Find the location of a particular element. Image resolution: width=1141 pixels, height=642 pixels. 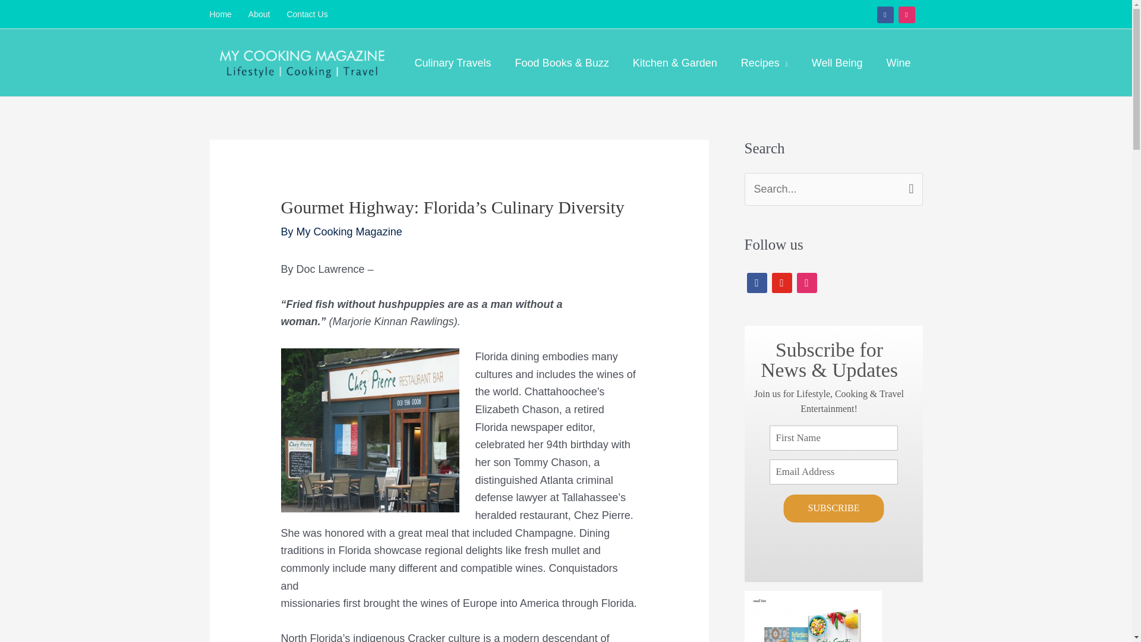

Facebook is located at coordinates (885, 14).